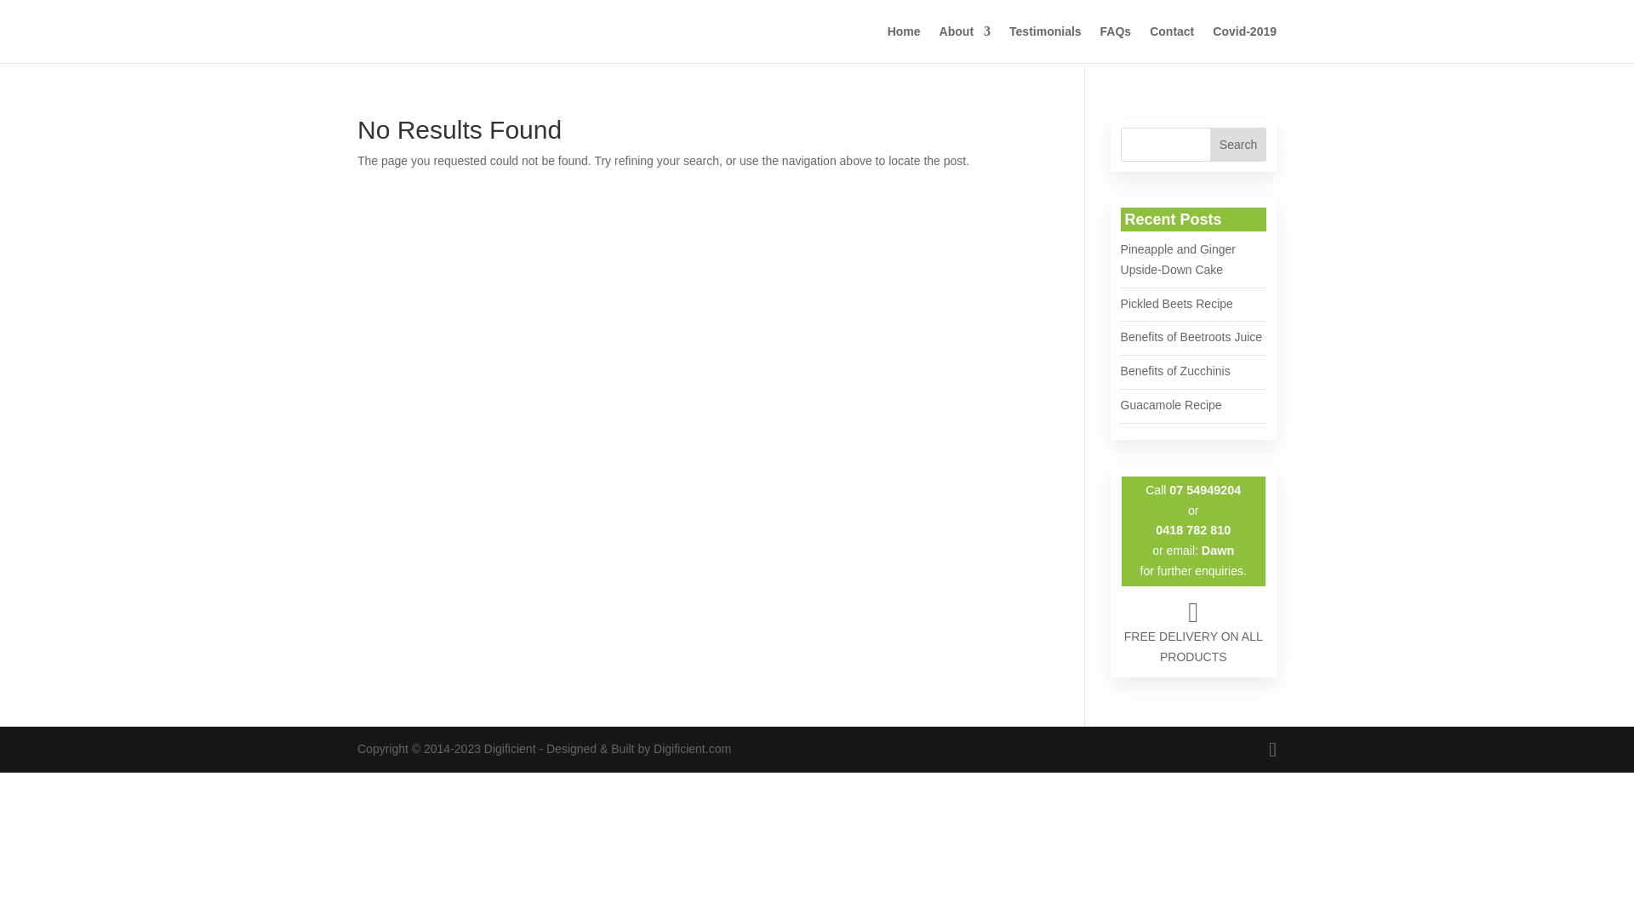 The image size is (1634, 919). What do you see at coordinates (1205, 490) in the screenshot?
I see `07 54949204` at bounding box center [1205, 490].